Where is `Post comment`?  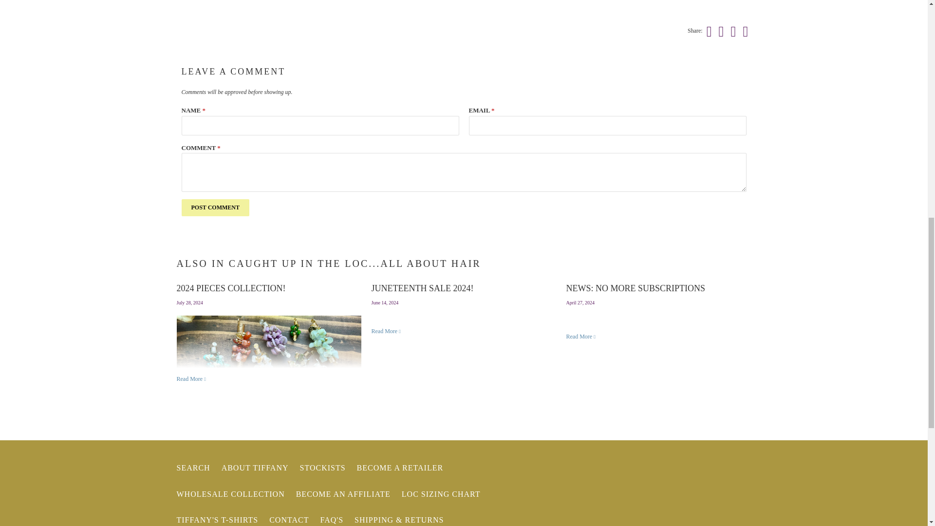 Post comment is located at coordinates (215, 207).